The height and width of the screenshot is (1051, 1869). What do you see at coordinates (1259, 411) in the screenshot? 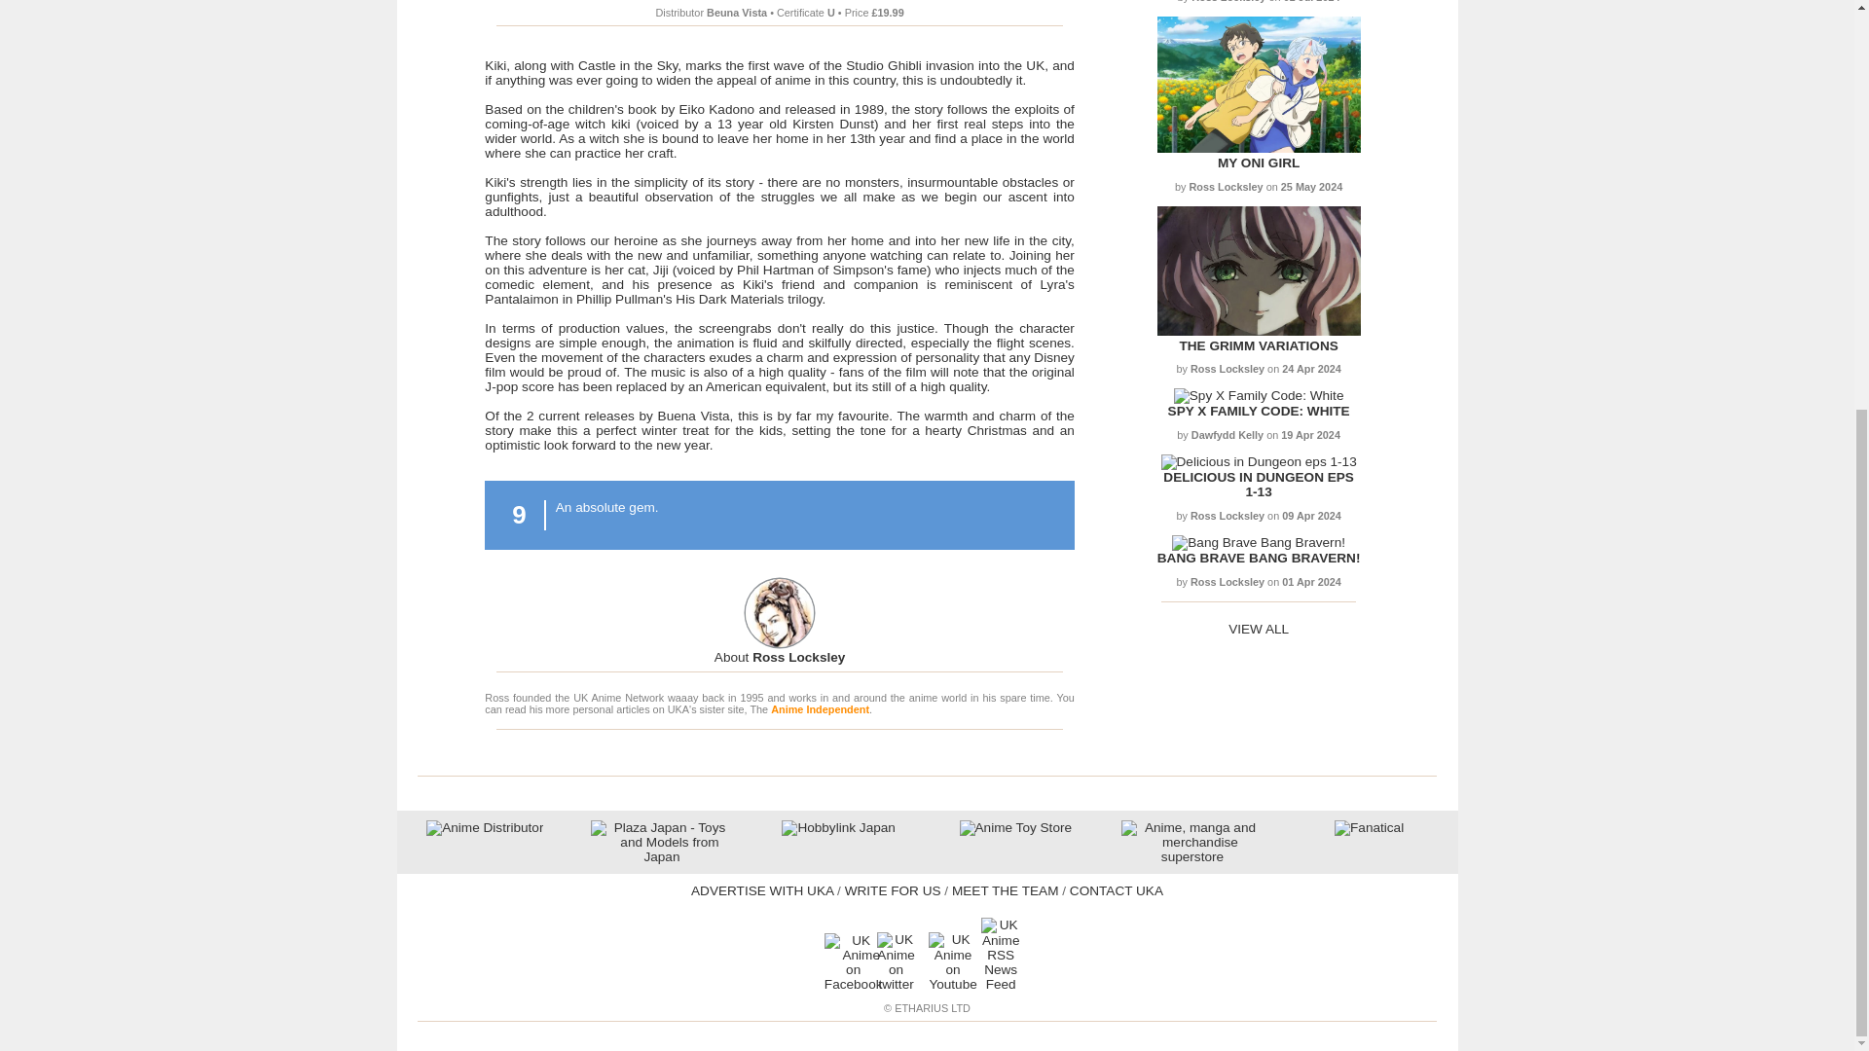
I see `Spy X Family Code: White` at bounding box center [1259, 411].